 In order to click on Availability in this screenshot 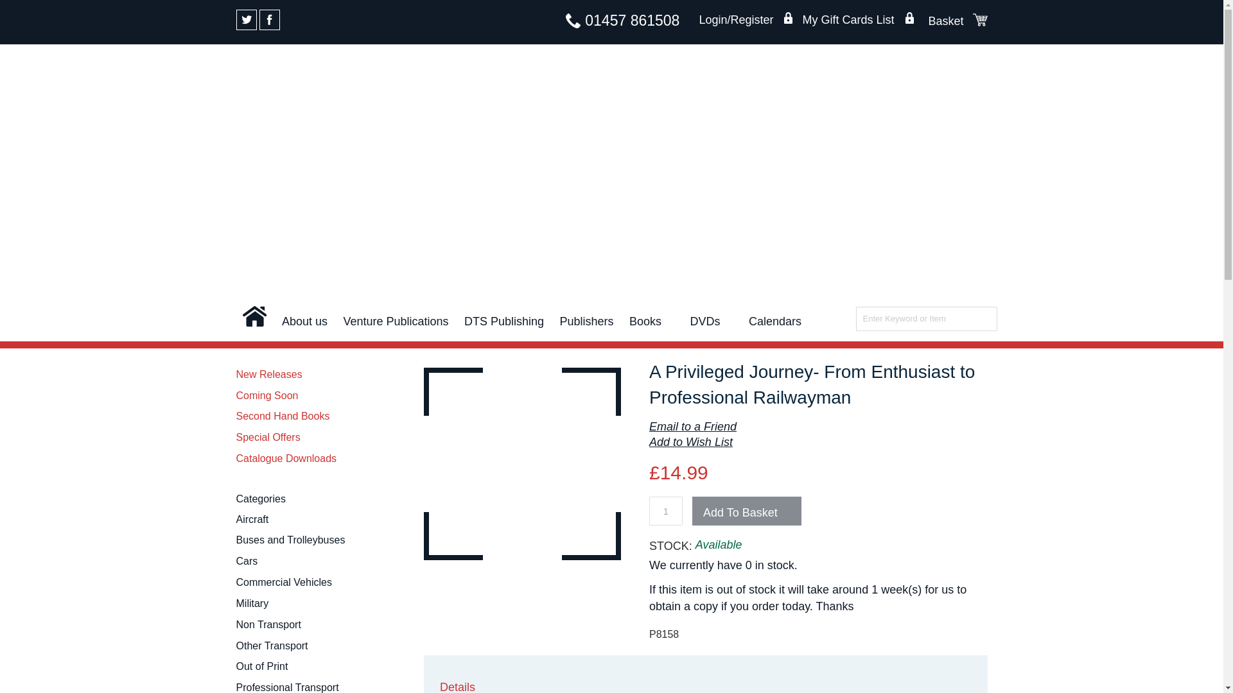, I will do `click(718, 545)`.